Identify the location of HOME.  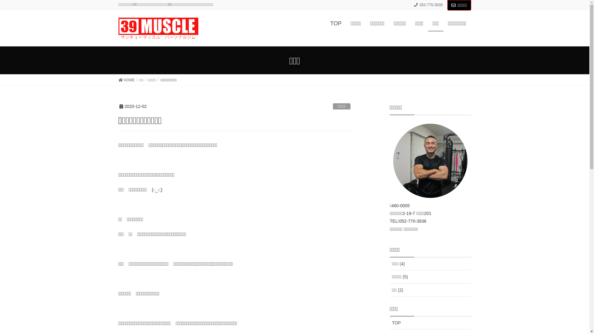
(126, 80).